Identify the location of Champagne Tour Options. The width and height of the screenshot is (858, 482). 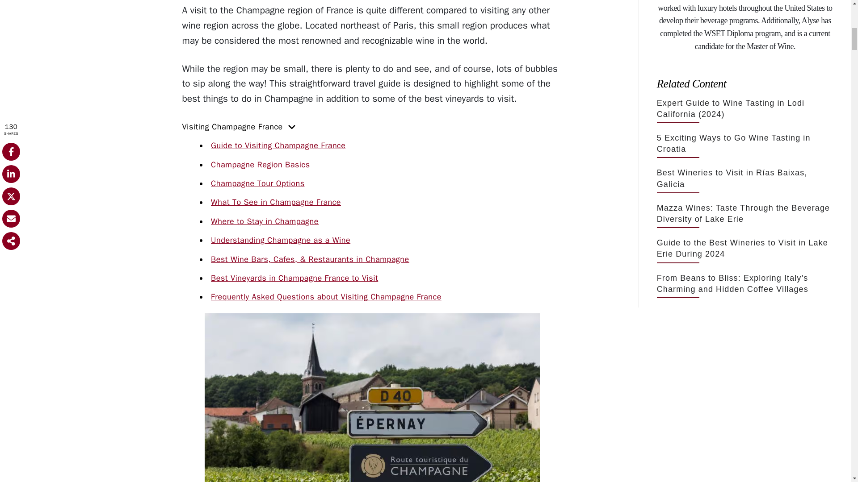
(257, 183).